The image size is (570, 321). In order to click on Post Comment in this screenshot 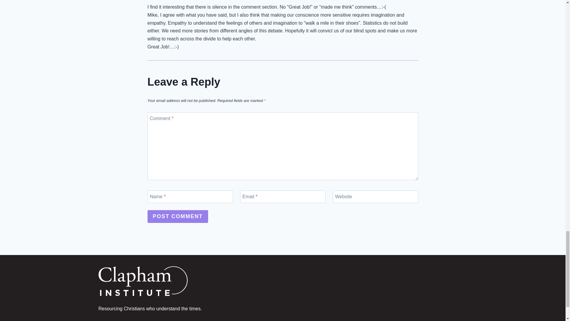, I will do `click(178, 216)`.